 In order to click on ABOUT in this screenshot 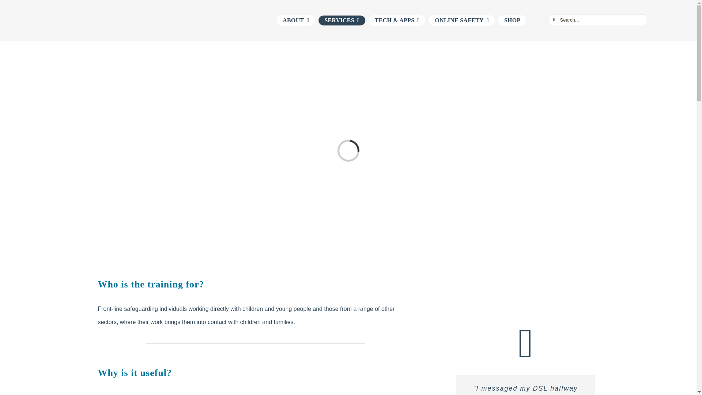, I will do `click(295, 20)`.